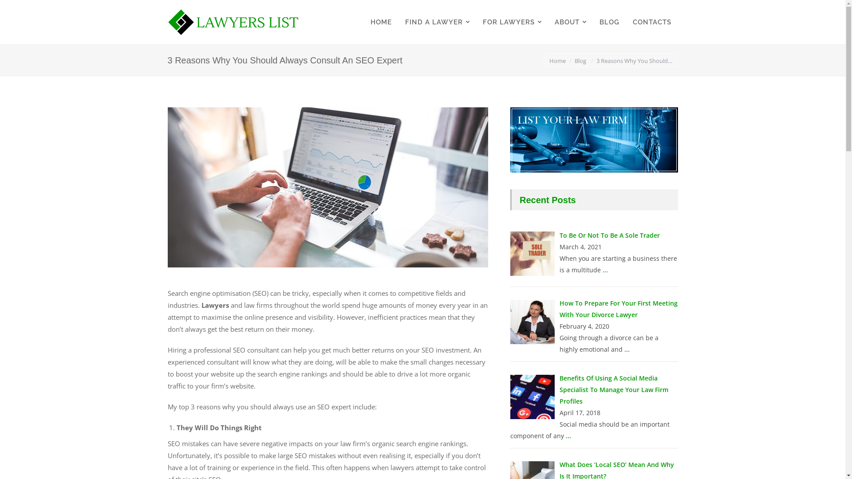 The width and height of the screenshot is (852, 479). What do you see at coordinates (568, 436) in the screenshot?
I see `...` at bounding box center [568, 436].